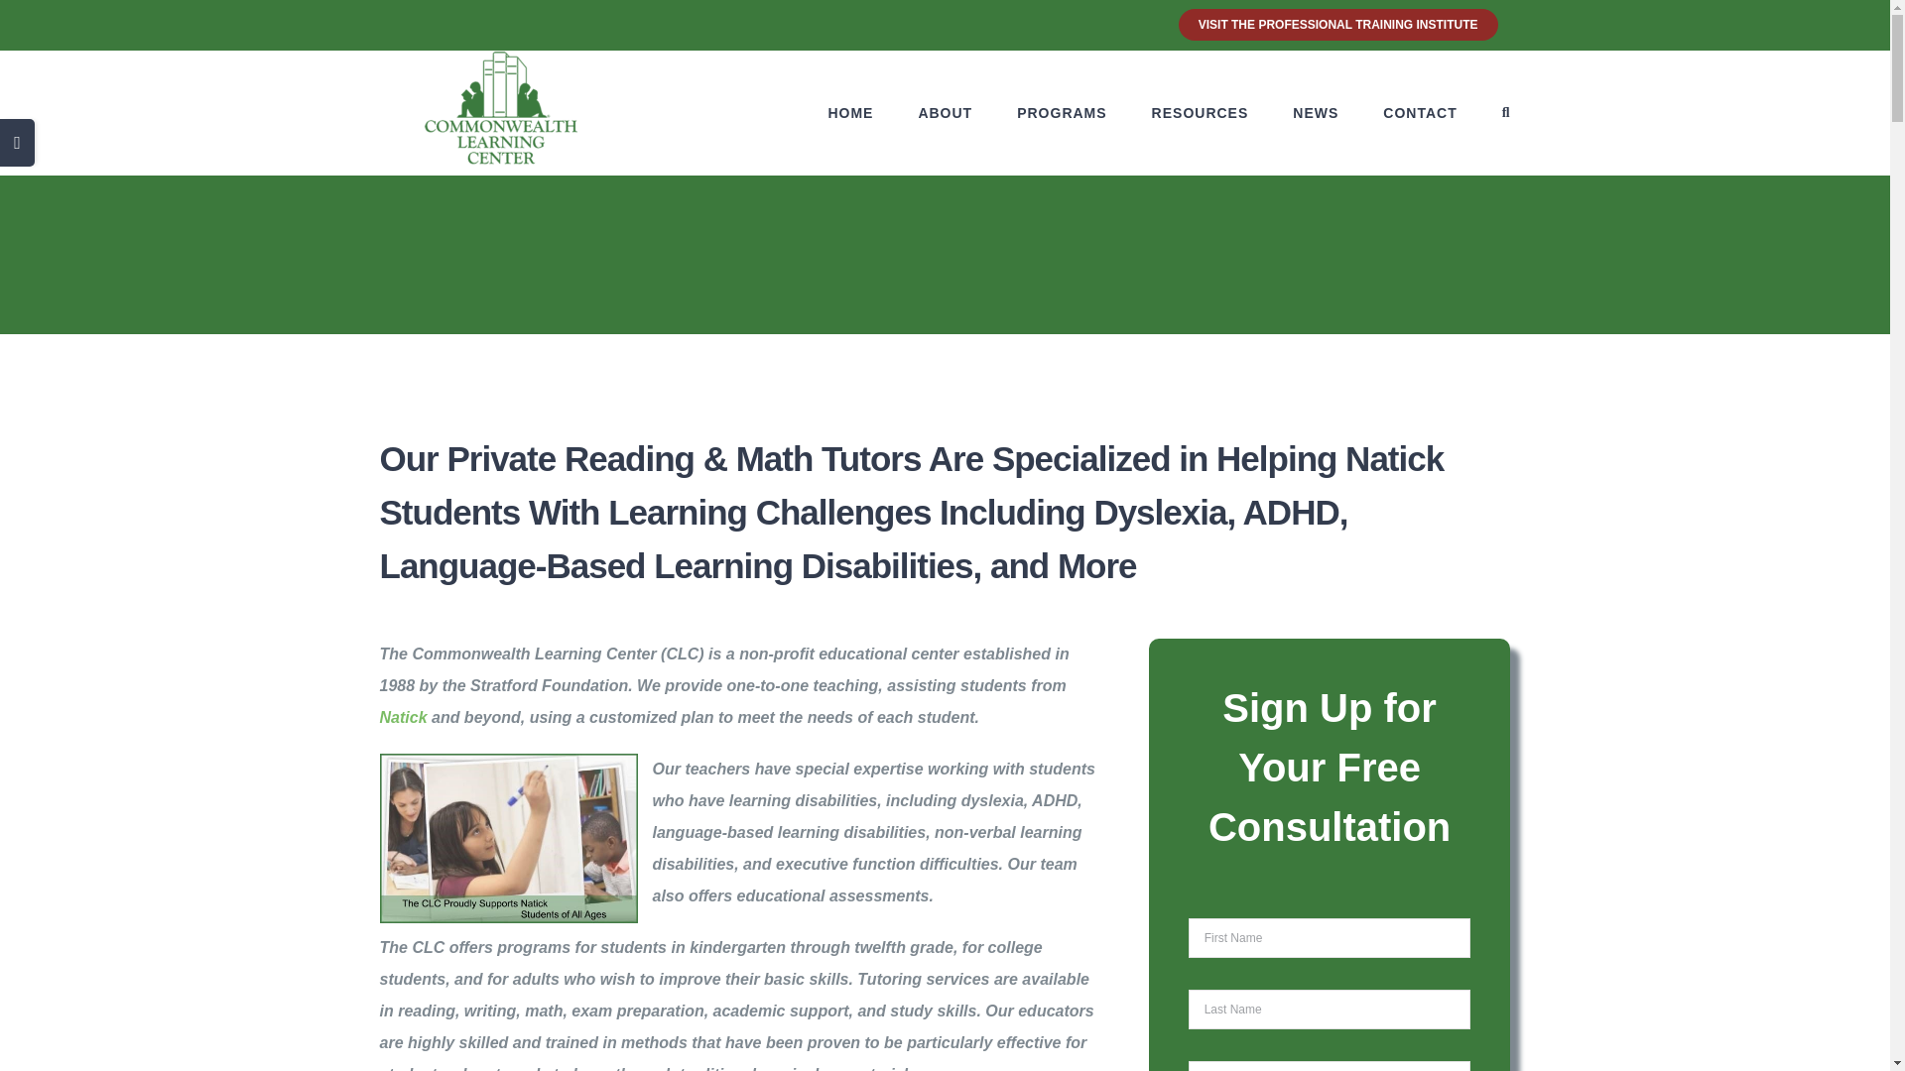 Image resolution: width=1905 pixels, height=1071 pixels. Describe the element at coordinates (403, 717) in the screenshot. I see `Natick` at that location.